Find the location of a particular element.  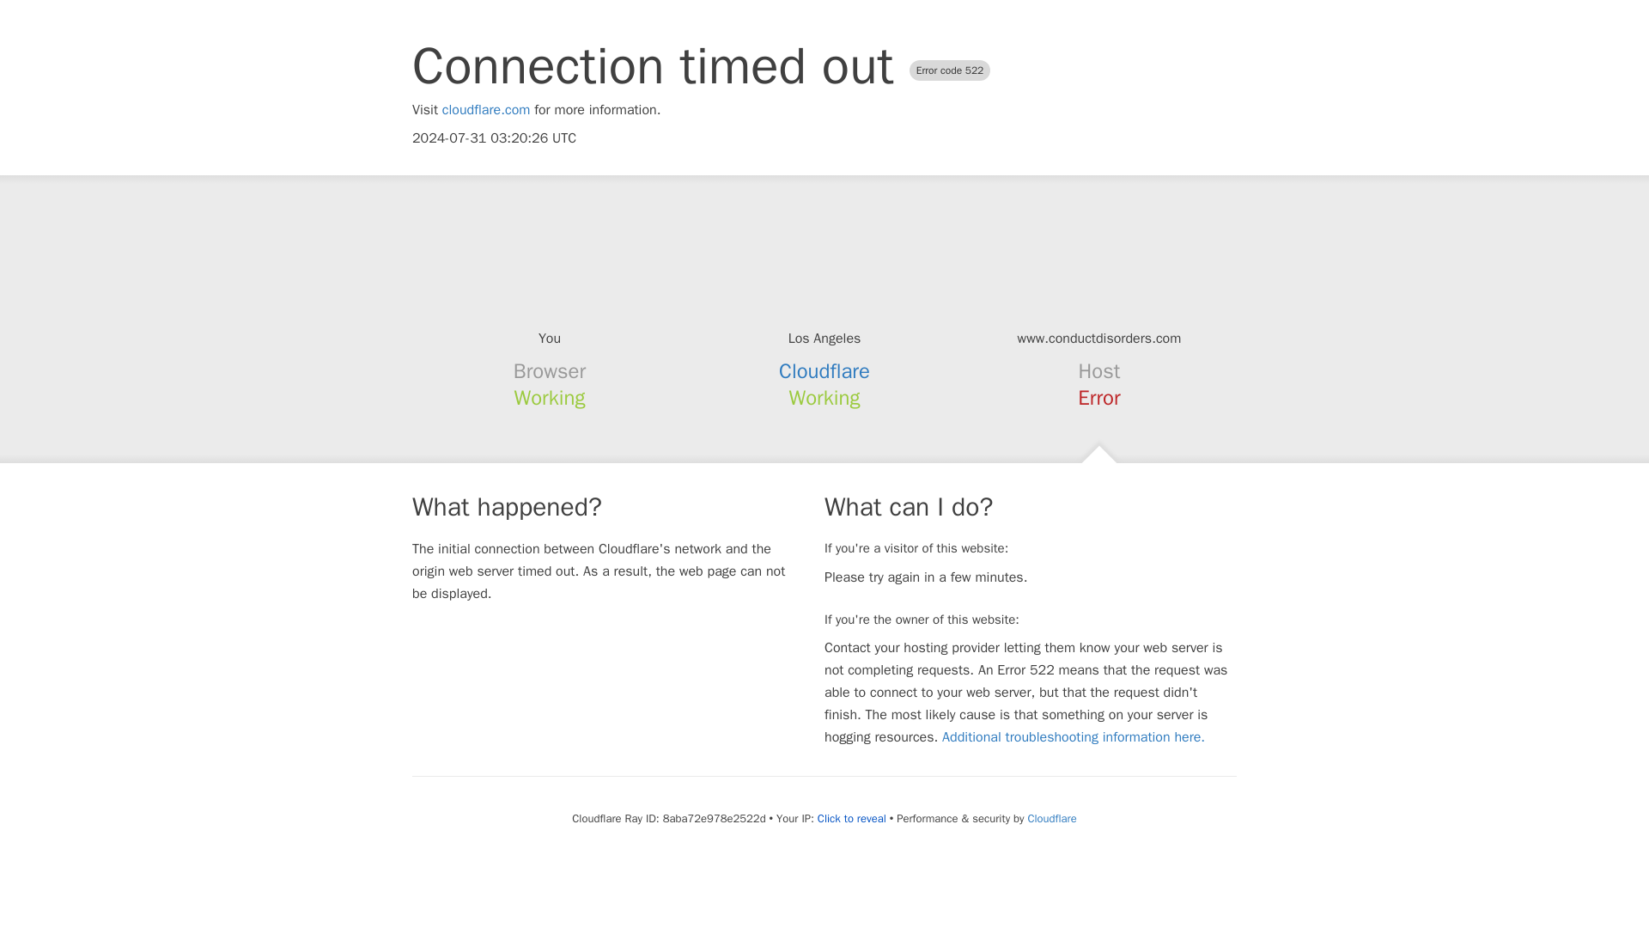

Additional troubleshooting information here. is located at coordinates (1074, 737).